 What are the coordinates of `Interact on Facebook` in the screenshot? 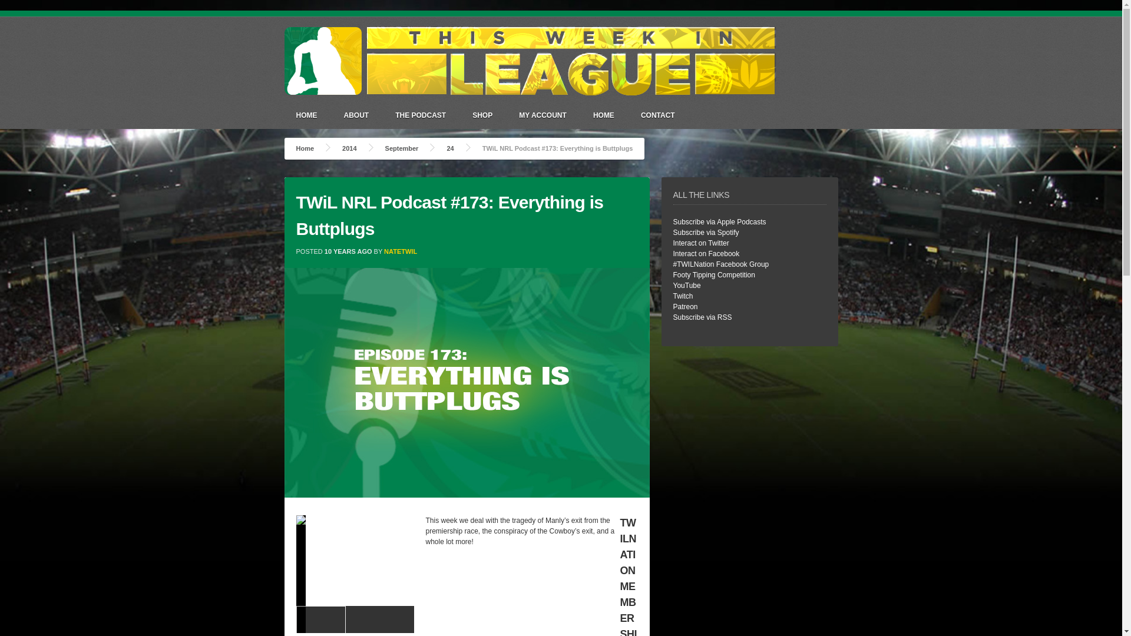 It's located at (706, 254).